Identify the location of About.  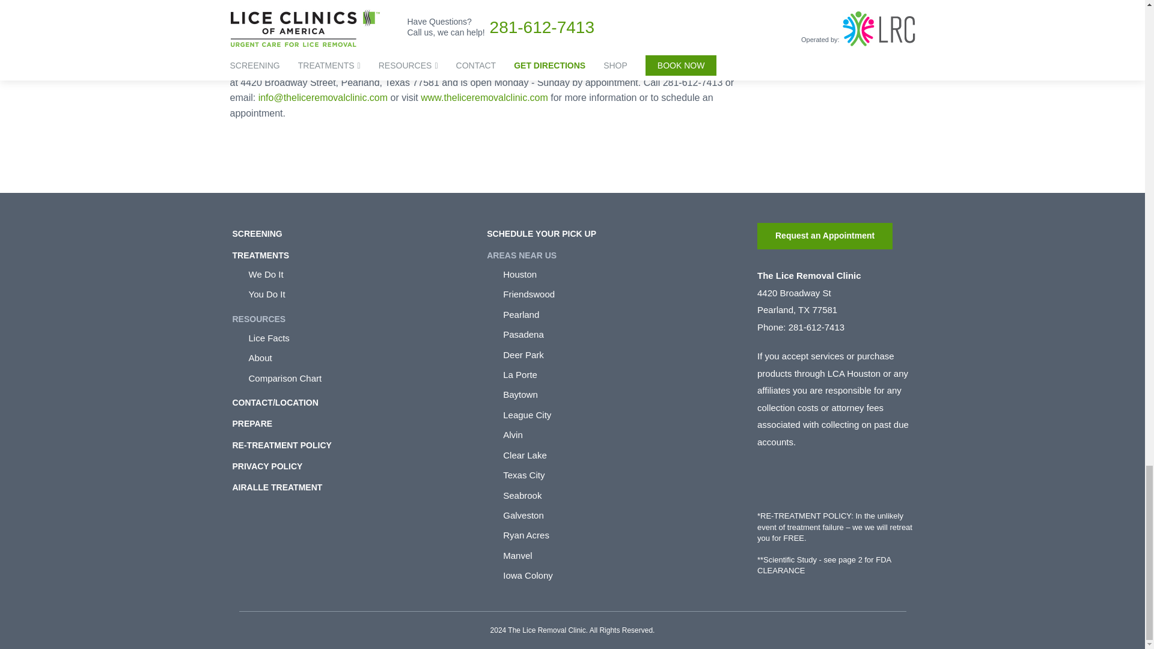
(359, 358).